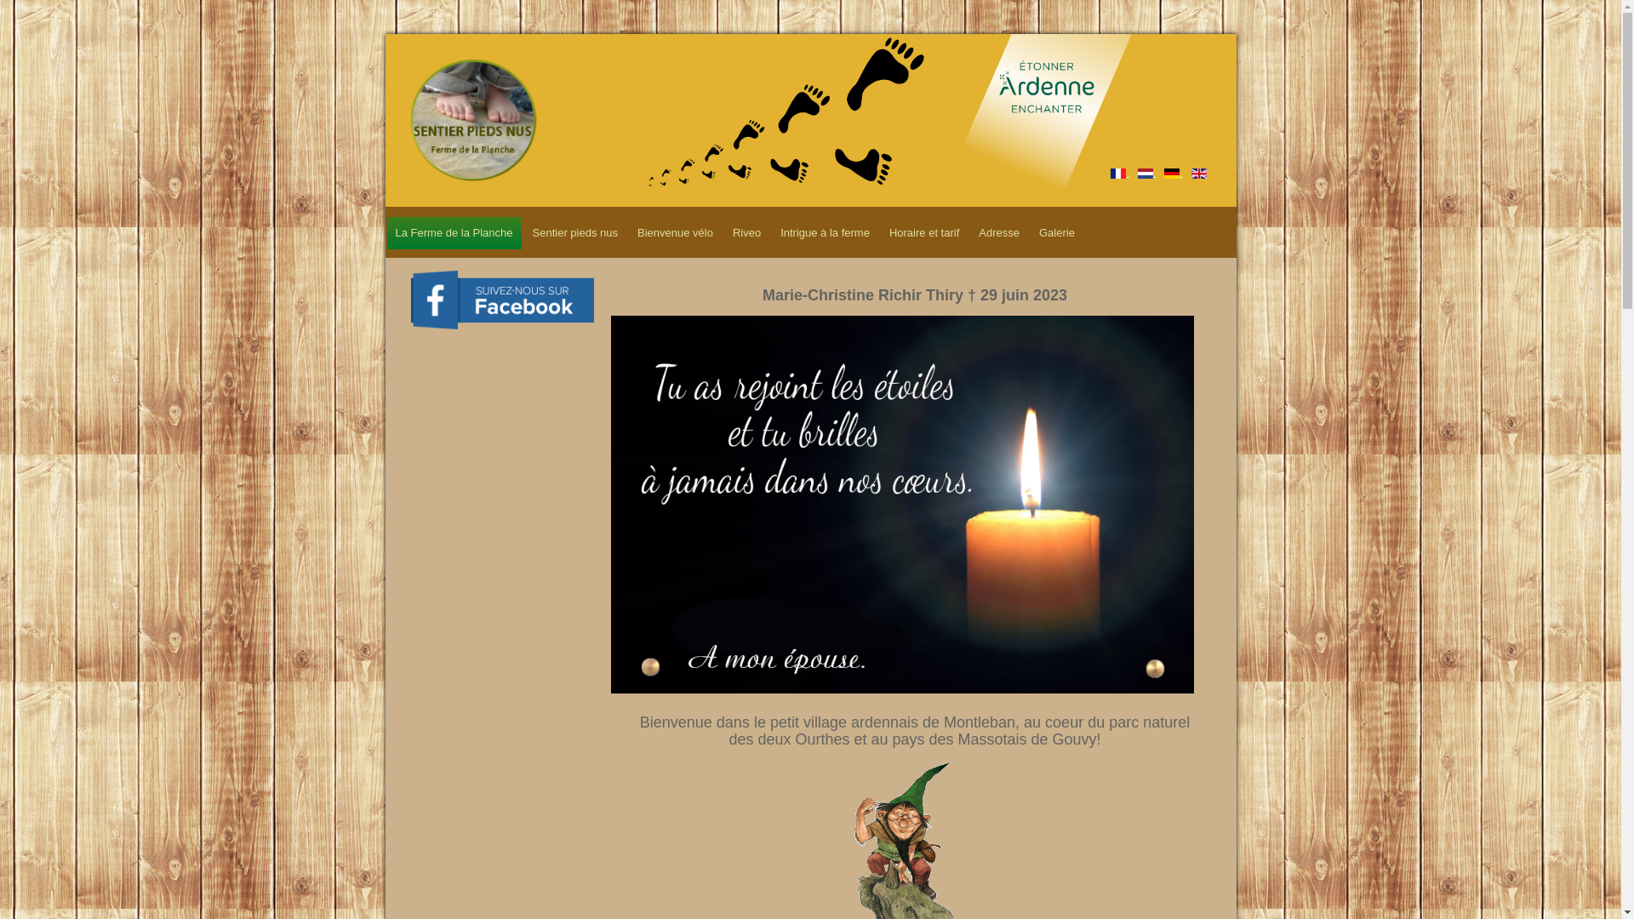  I want to click on Horaire et tarif, so click(924, 233).